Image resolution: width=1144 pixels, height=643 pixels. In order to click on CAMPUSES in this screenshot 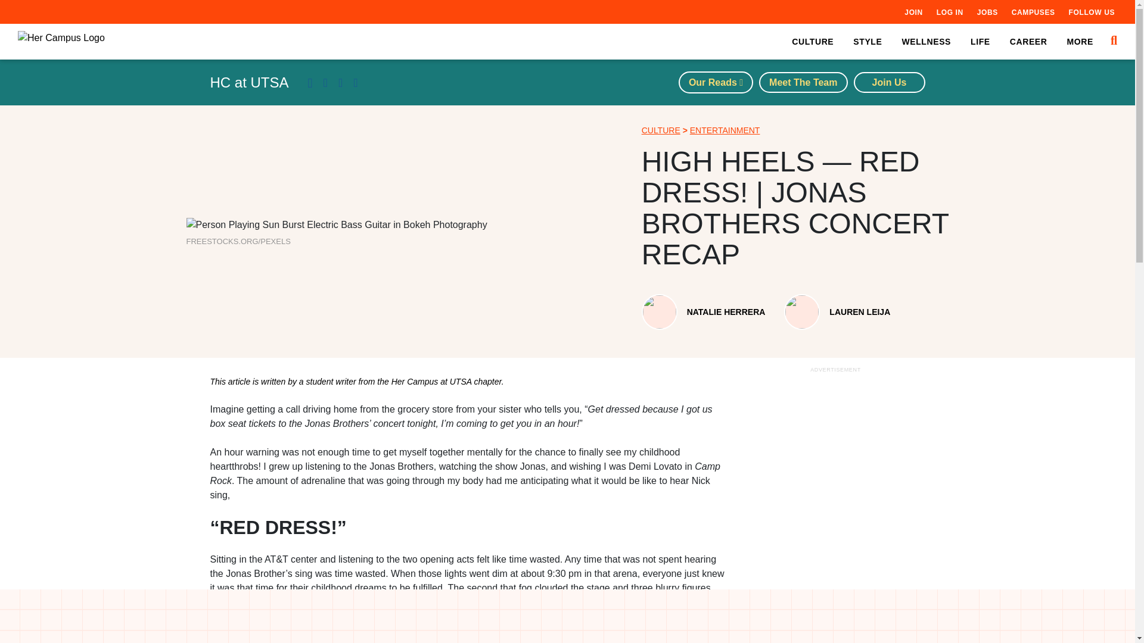, I will do `click(1033, 12)`.